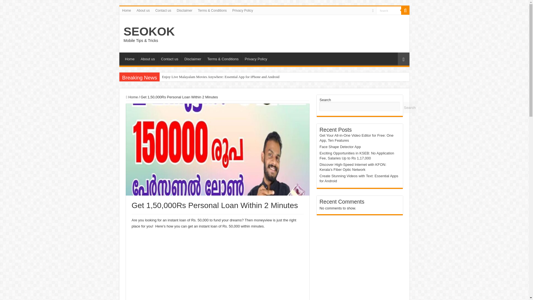 This screenshot has width=533, height=300. I want to click on SEOKOK, so click(149, 31).